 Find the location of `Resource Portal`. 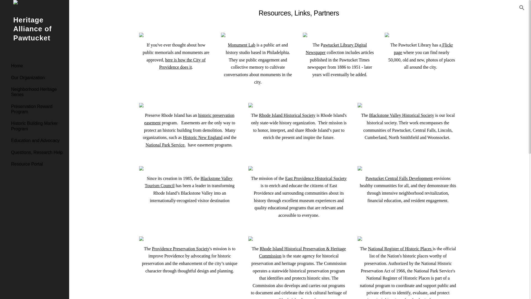

Resource Portal is located at coordinates (38, 164).